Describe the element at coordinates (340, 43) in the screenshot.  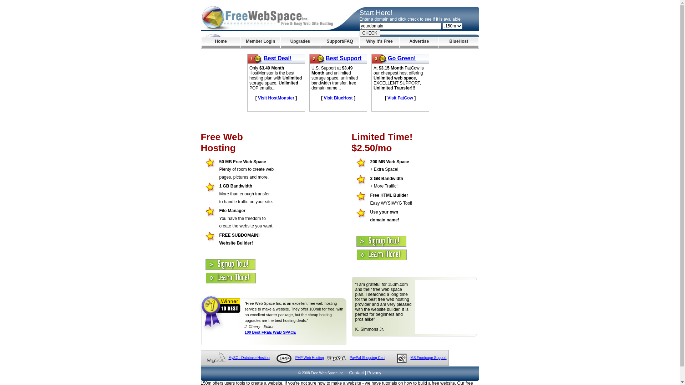
I see `Support/FAQ` at that location.